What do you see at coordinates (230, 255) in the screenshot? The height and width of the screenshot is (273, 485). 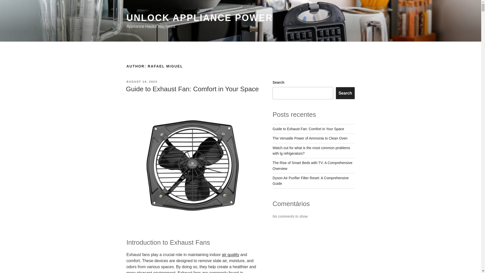 I see `air quality` at bounding box center [230, 255].